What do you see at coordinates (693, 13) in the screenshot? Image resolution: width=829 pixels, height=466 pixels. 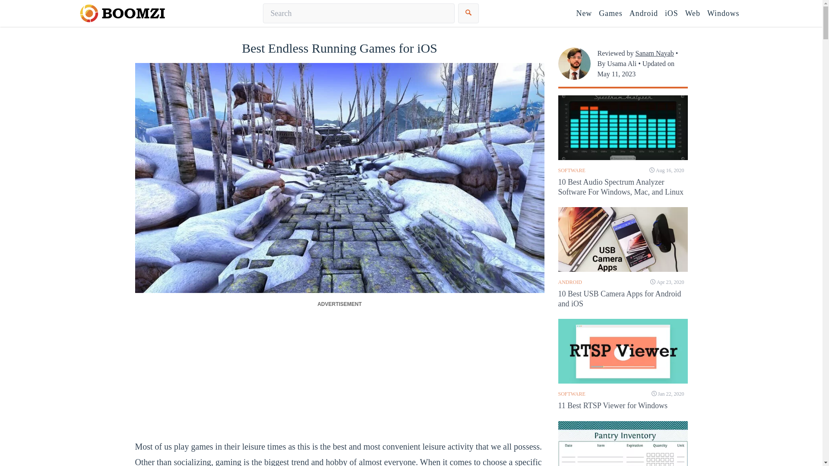 I see `Web` at bounding box center [693, 13].